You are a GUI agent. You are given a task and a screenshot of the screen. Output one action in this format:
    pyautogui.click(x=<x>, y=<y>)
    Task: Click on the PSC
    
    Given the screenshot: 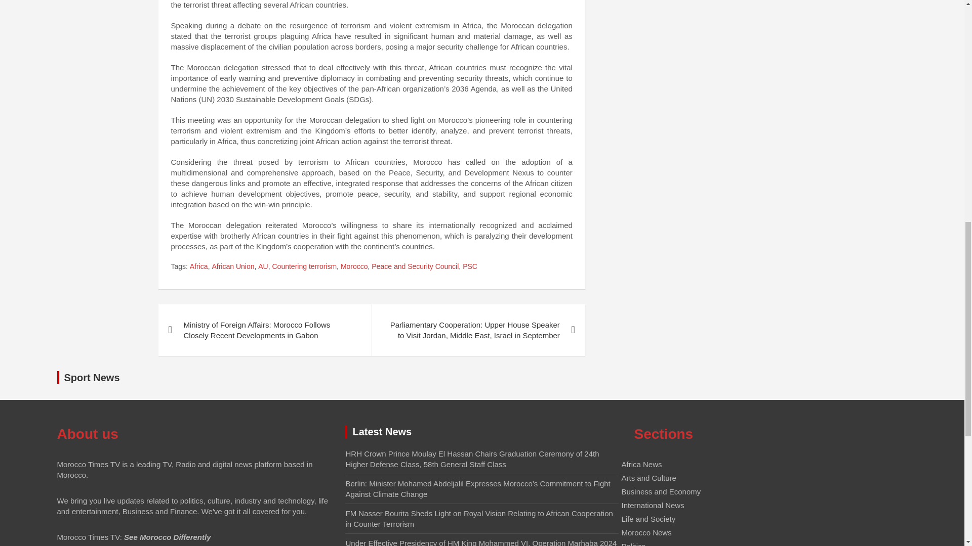 What is the action you would take?
    pyautogui.click(x=470, y=267)
    